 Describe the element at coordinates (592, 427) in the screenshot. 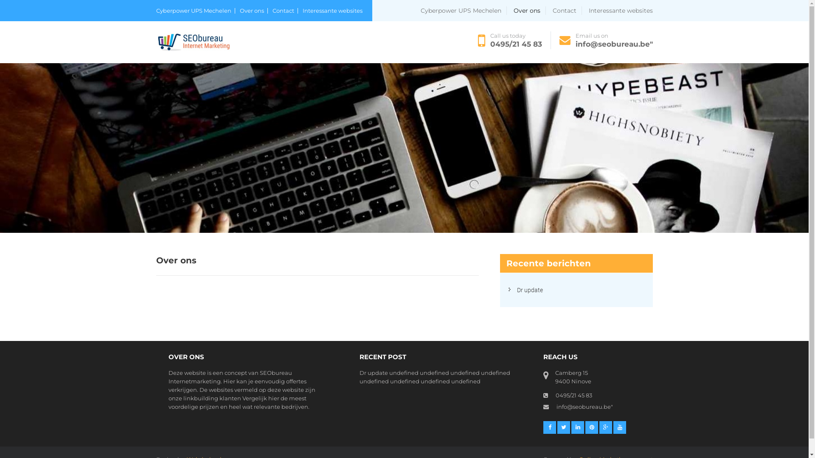

I see `pinterest` at that location.